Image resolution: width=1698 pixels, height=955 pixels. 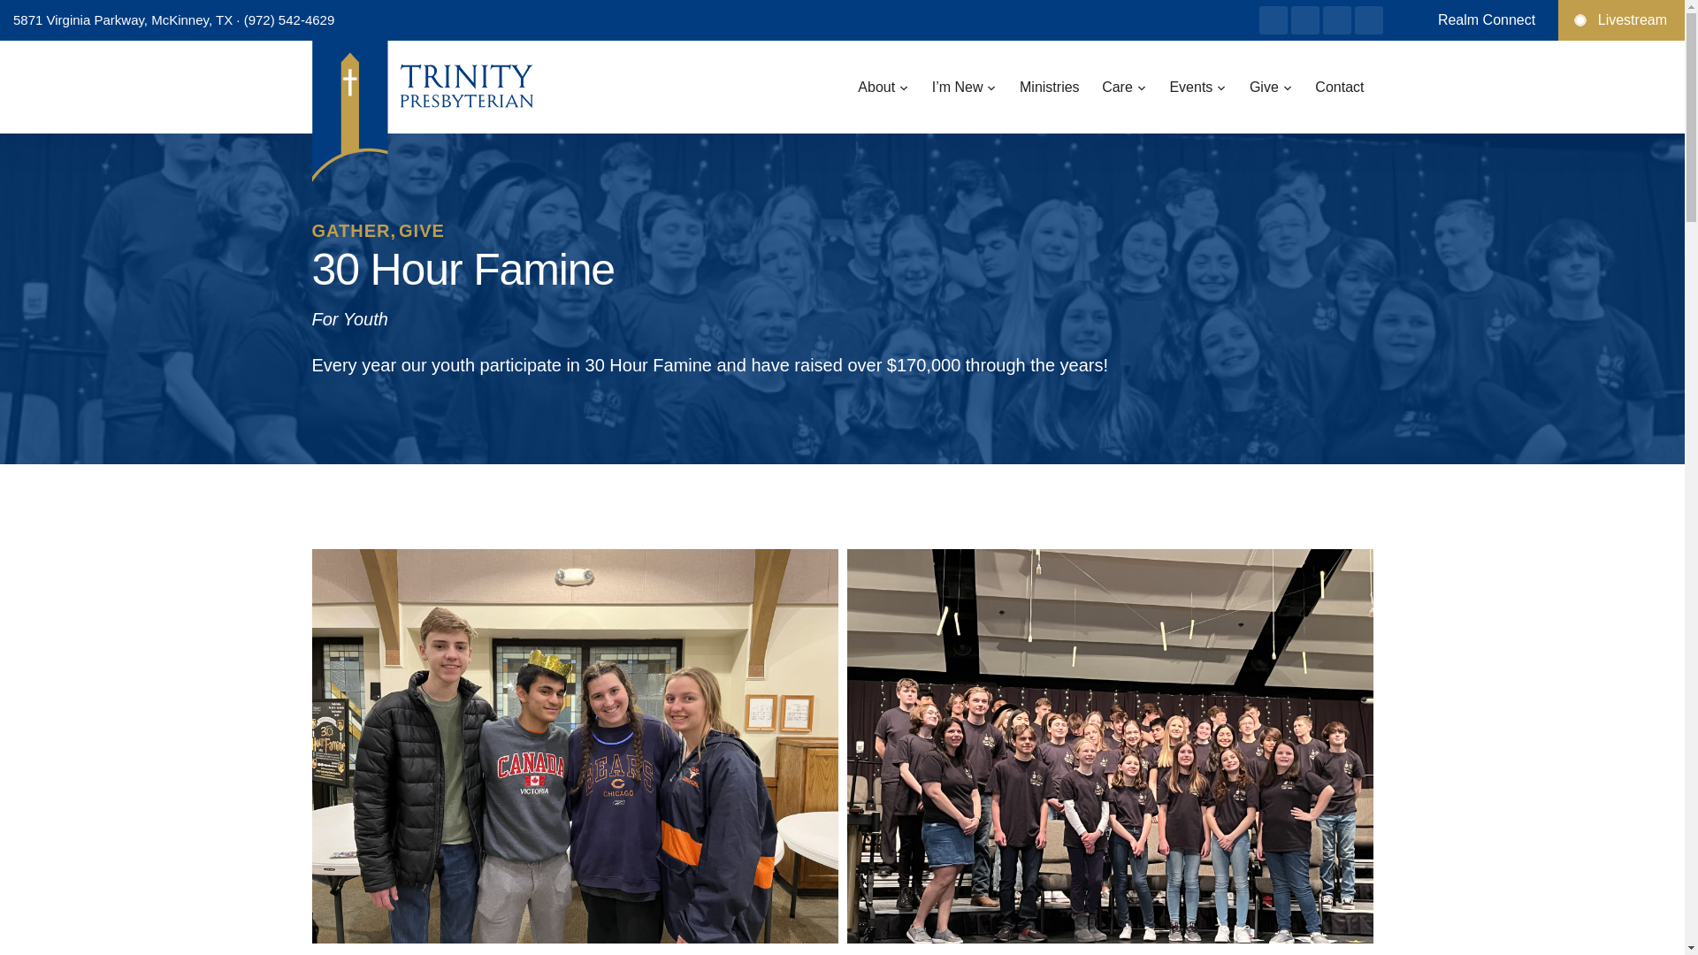 I want to click on GATHER, so click(x=353, y=230).